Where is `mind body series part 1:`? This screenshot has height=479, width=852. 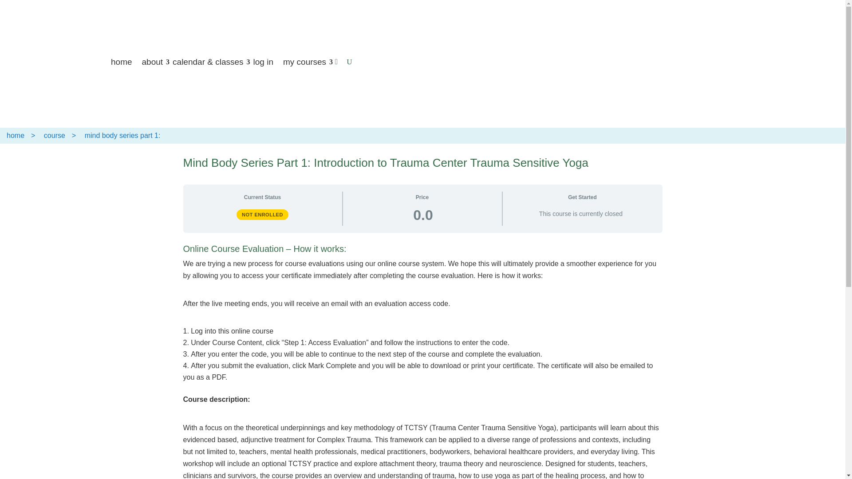 mind body series part 1: is located at coordinates (122, 136).